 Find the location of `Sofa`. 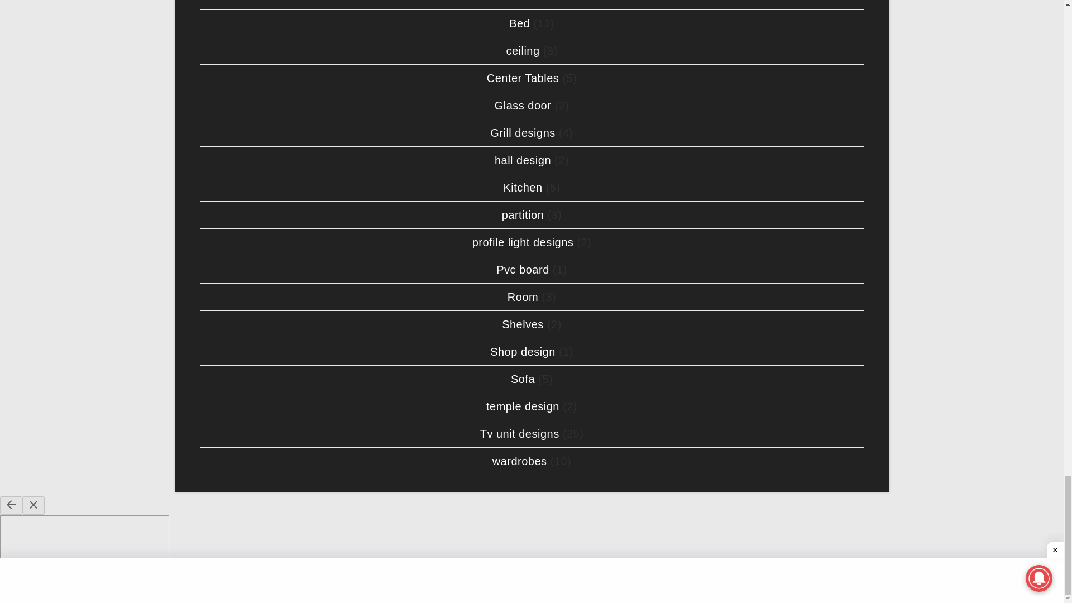

Sofa is located at coordinates (523, 379).